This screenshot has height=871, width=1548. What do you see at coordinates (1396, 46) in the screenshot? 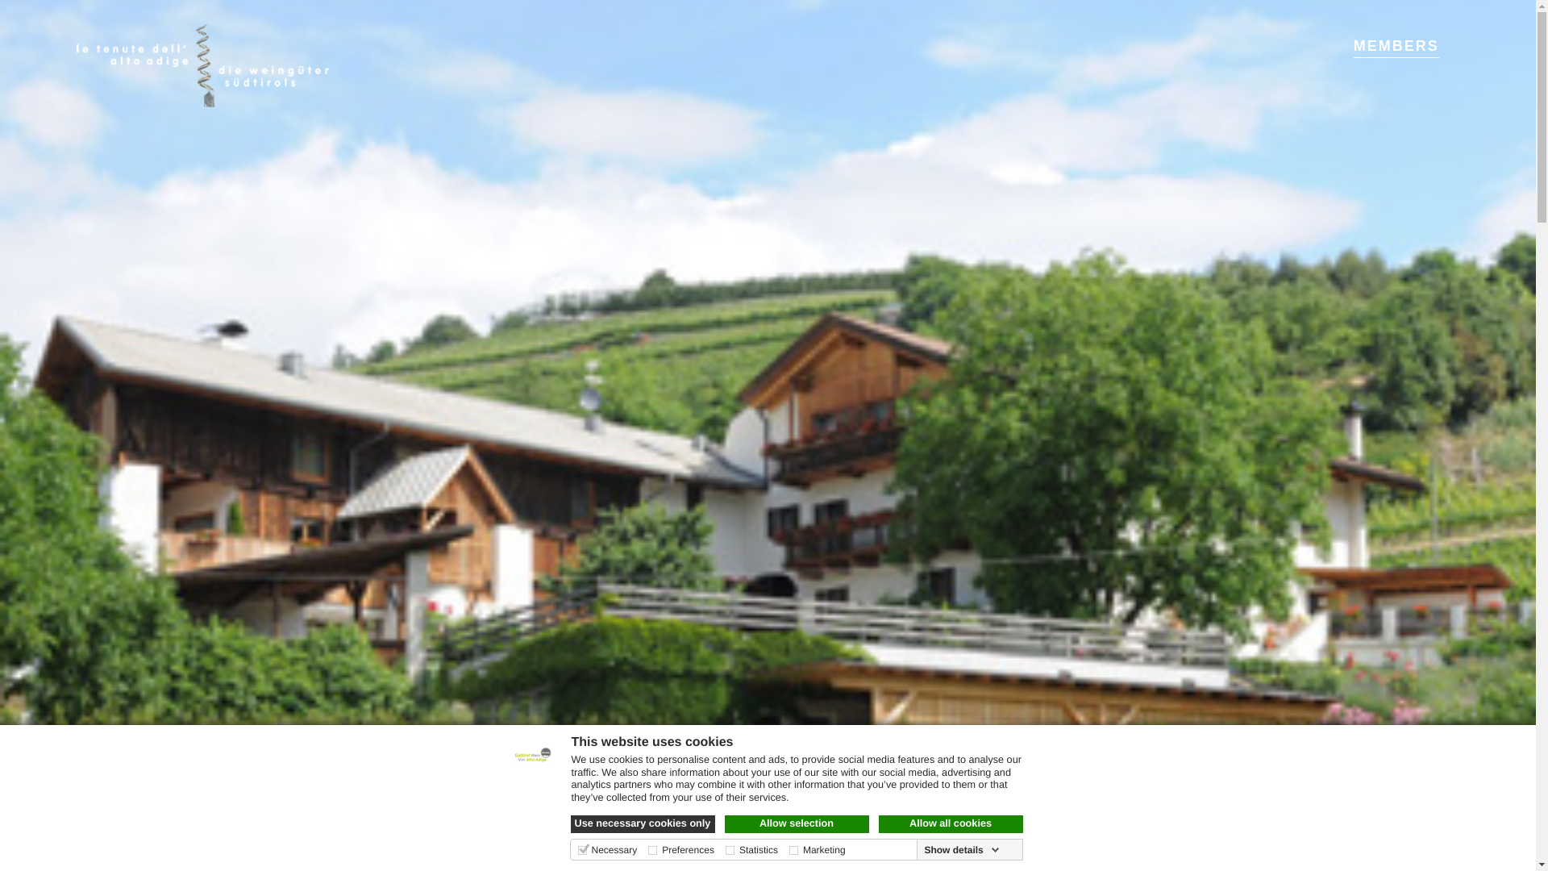
I see `MEMBERS` at bounding box center [1396, 46].